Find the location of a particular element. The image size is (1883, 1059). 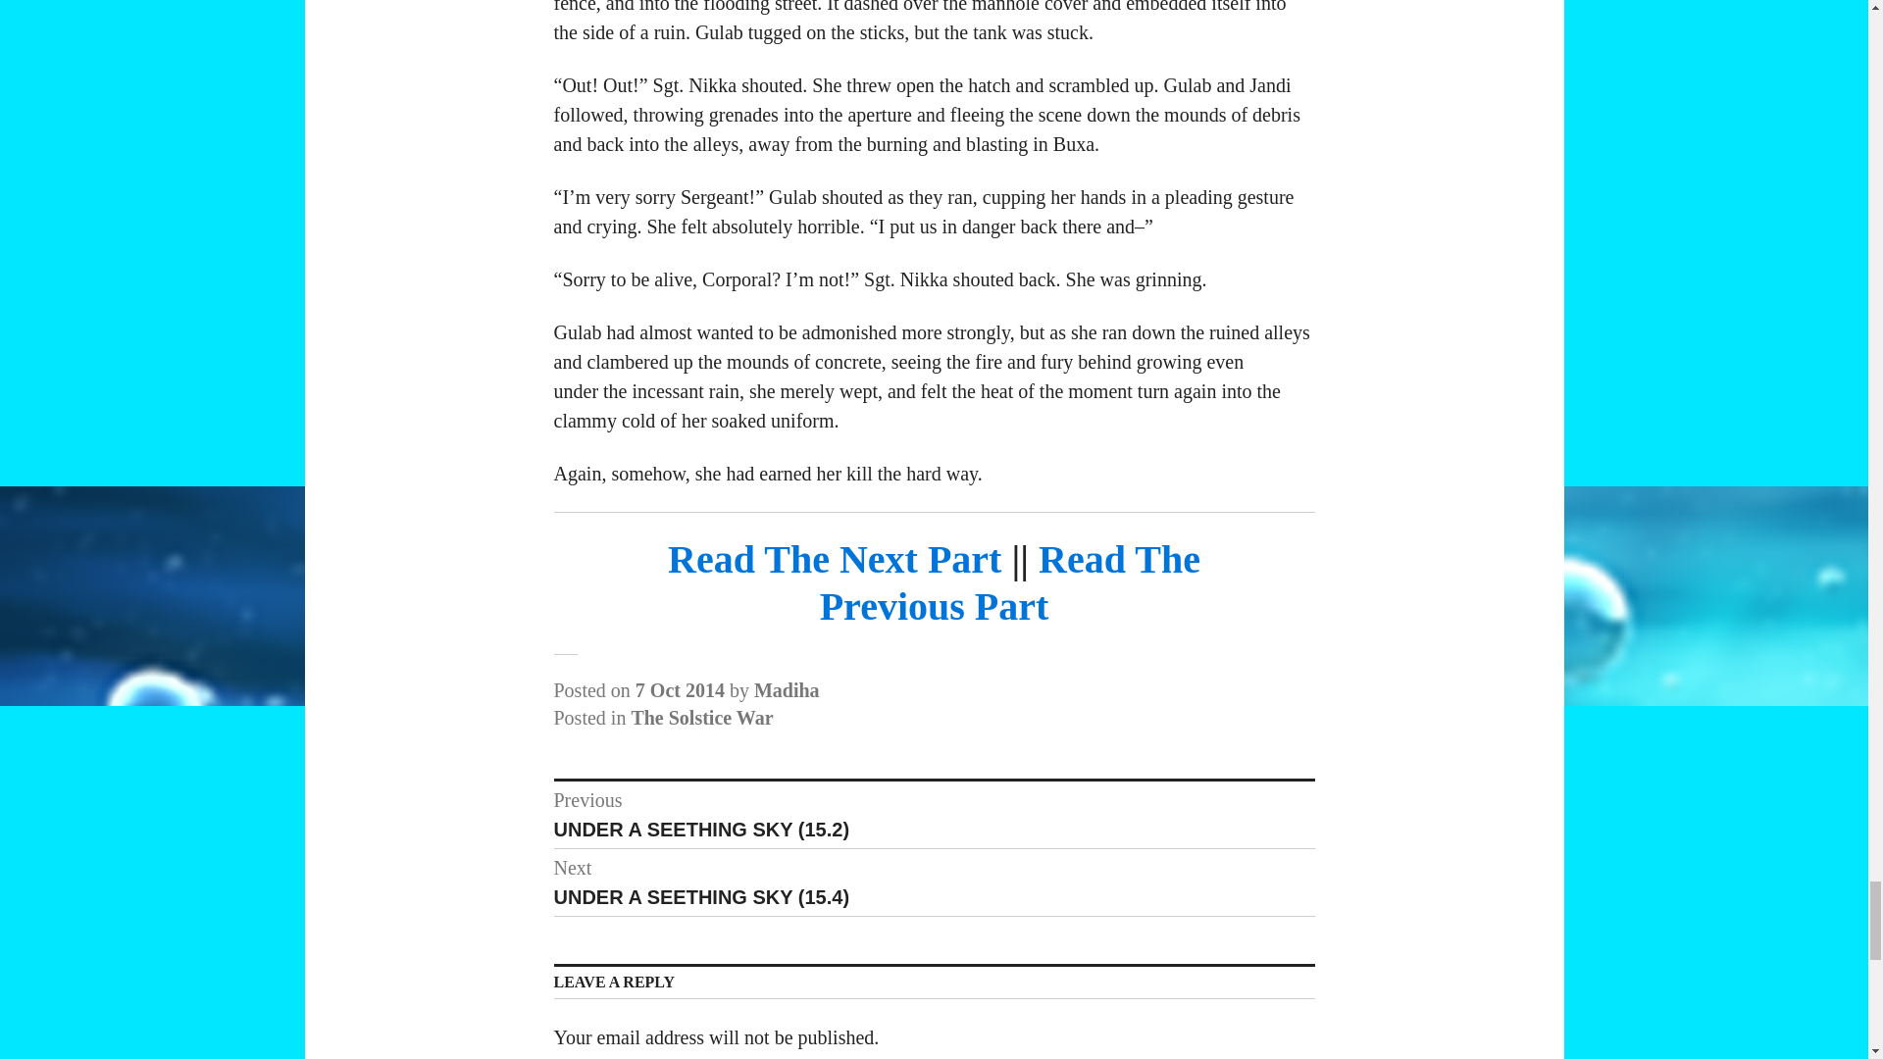

7 Oct 2014 is located at coordinates (681, 690).